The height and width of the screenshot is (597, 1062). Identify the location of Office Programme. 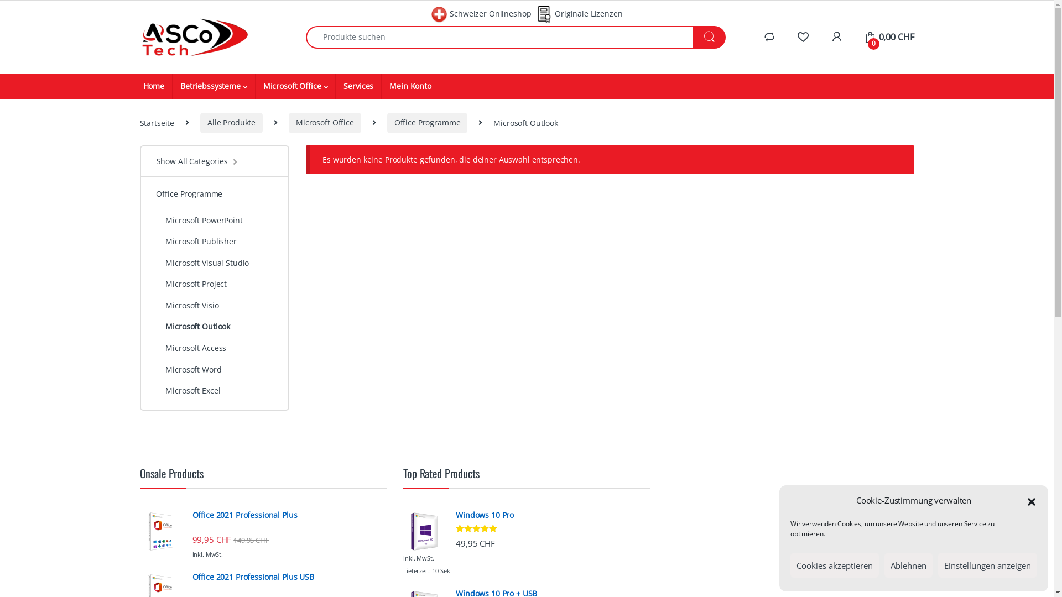
(186, 195).